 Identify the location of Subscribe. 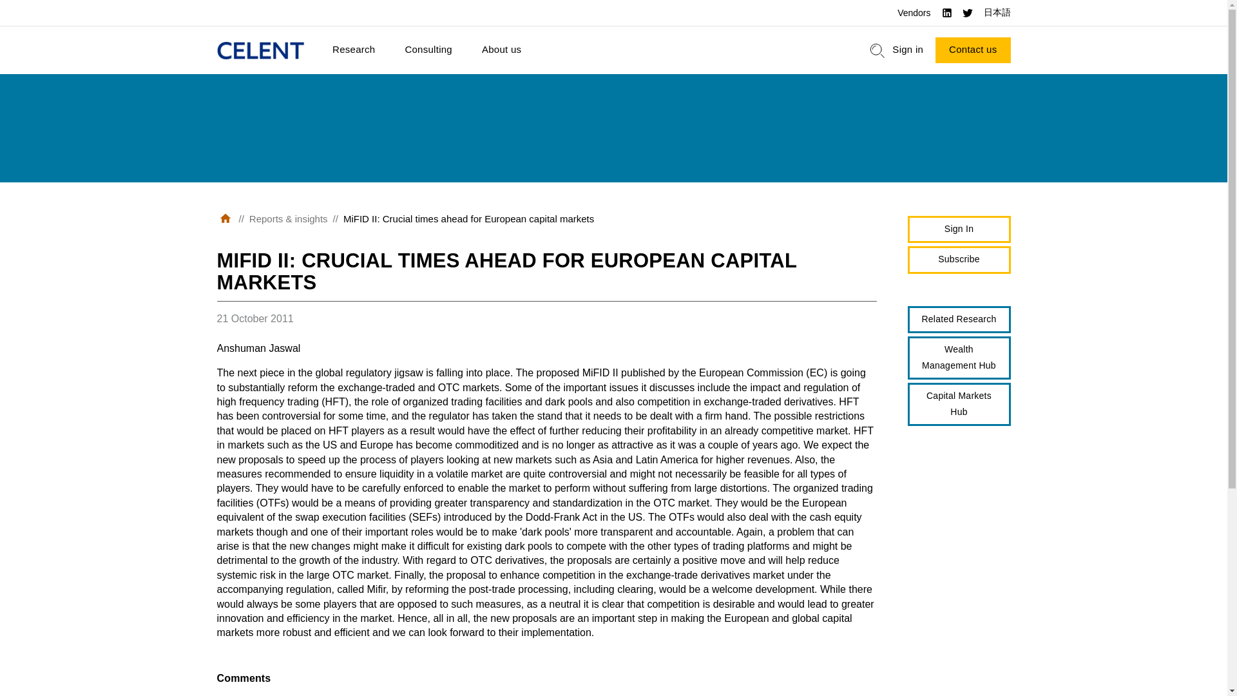
(959, 260).